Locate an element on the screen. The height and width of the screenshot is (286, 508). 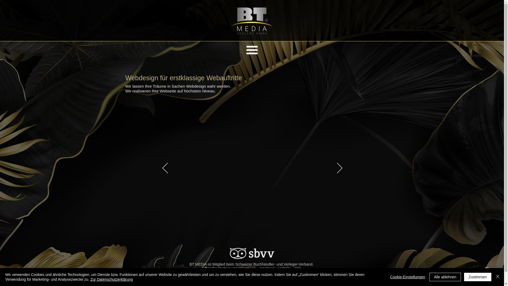
Alle ablehnen is located at coordinates (445, 277).